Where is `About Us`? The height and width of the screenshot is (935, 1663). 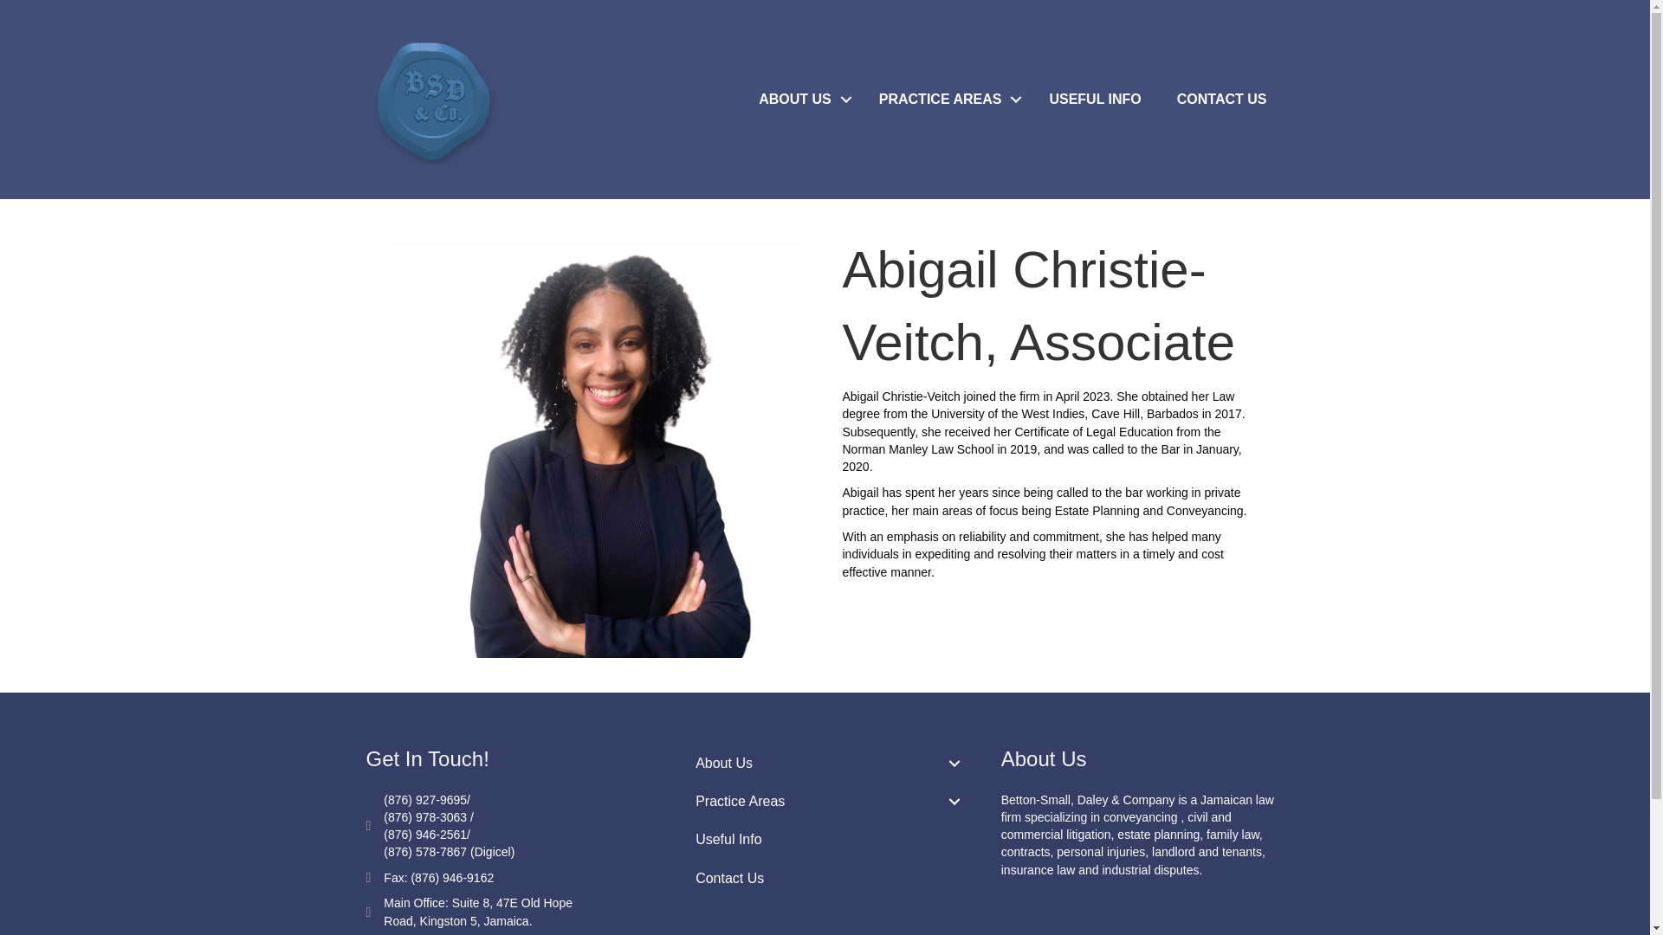 About Us is located at coordinates (825, 762).